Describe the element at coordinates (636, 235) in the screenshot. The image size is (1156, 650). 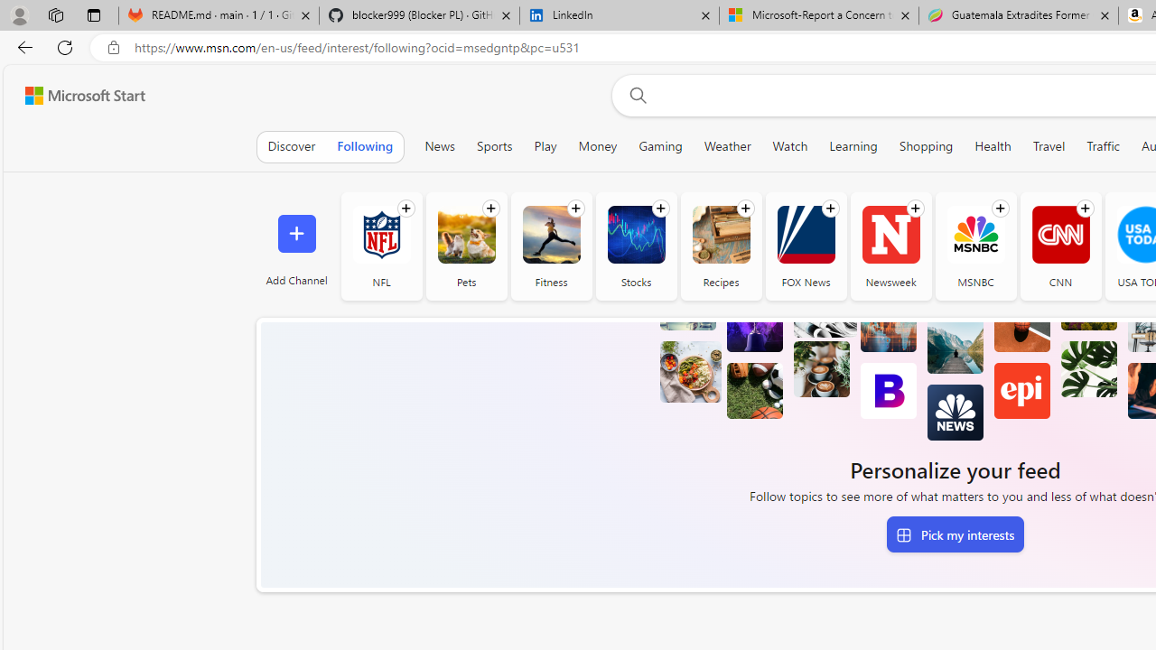
I see `Stocks` at that location.